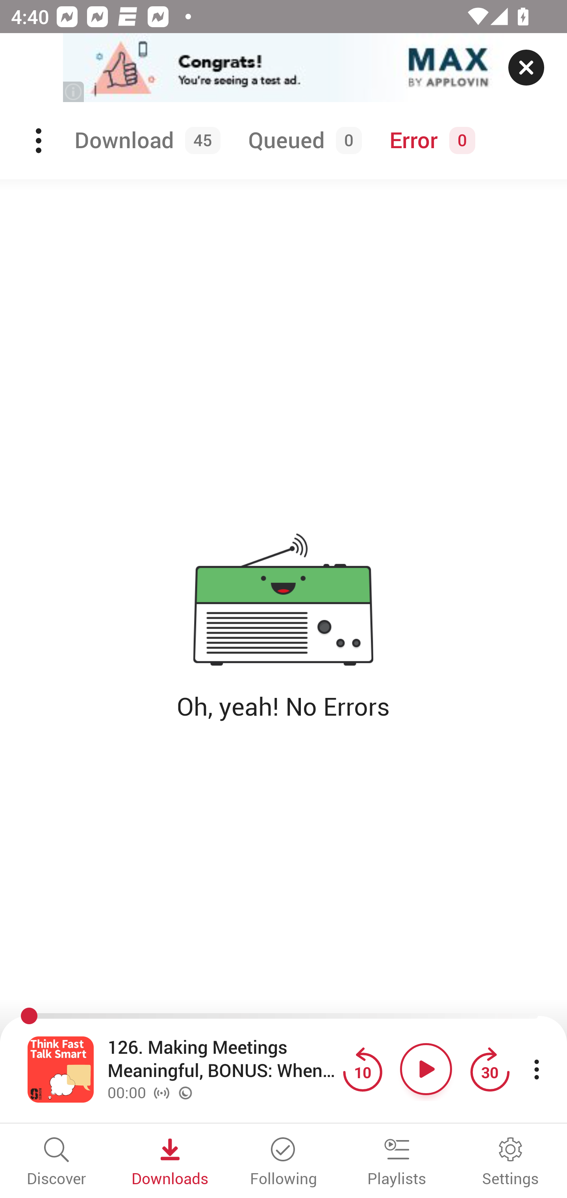 This screenshot has height=1198, width=567. What do you see at coordinates (302, 141) in the screenshot?
I see ` Queued 0` at bounding box center [302, 141].